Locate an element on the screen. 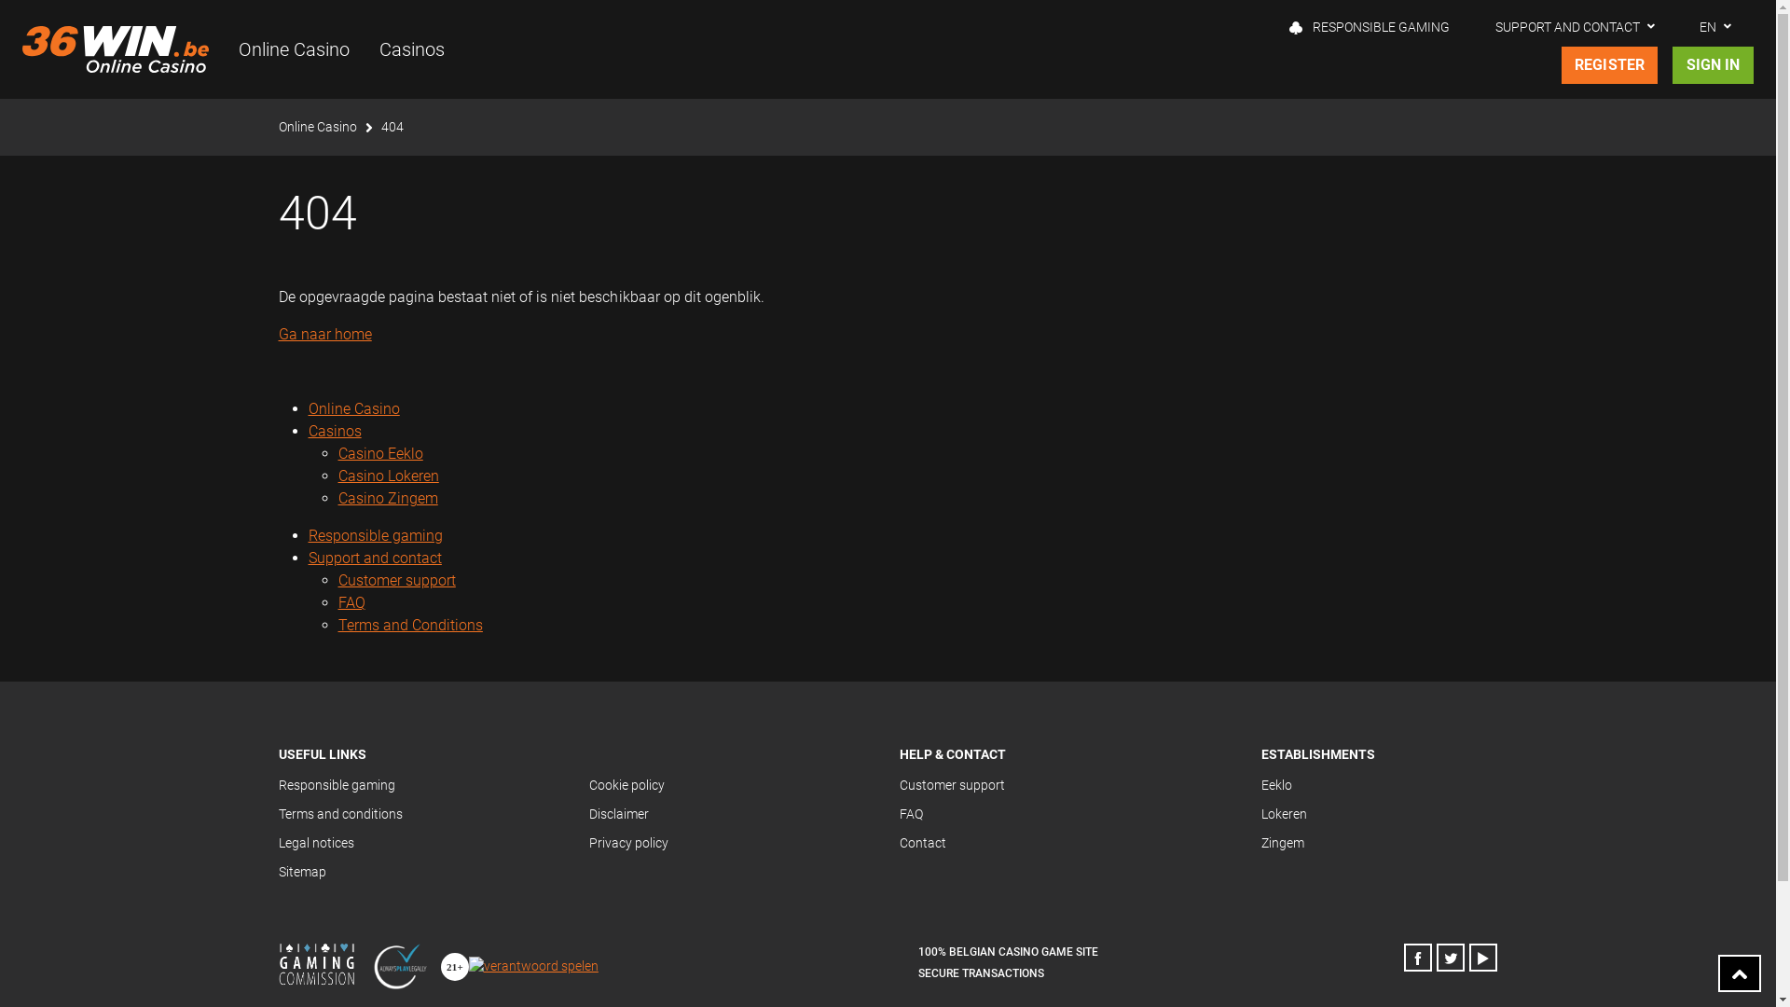  Online Casino is located at coordinates (317, 127).